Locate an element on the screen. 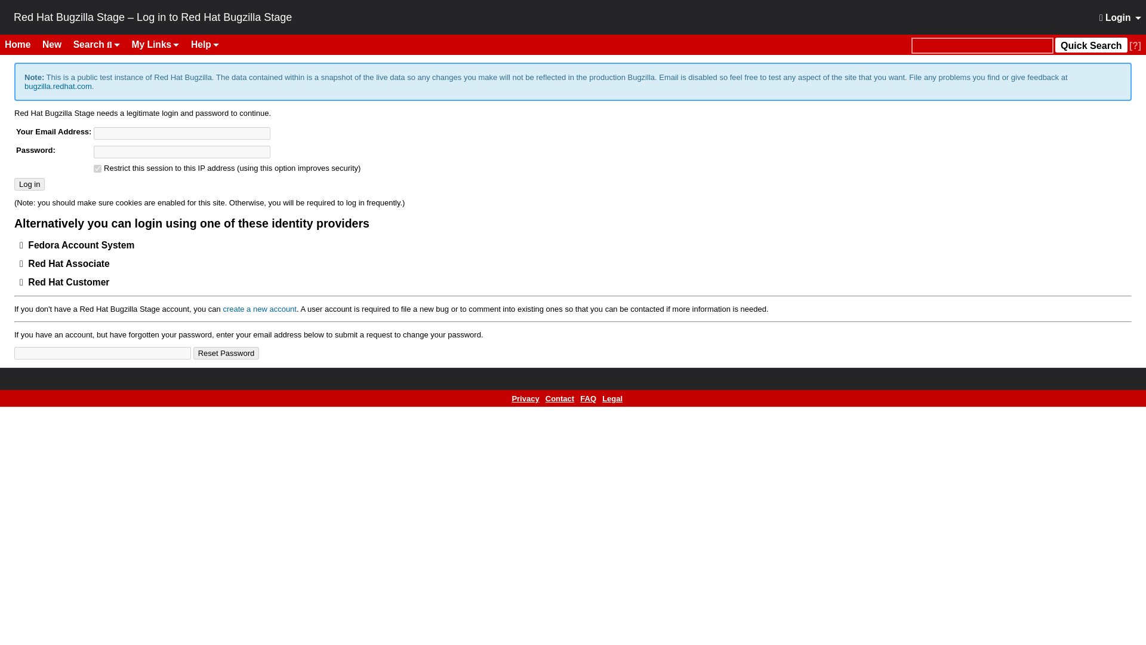 The height and width of the screenshot is (645, 1146). Home is located at coordinates (22, 44).